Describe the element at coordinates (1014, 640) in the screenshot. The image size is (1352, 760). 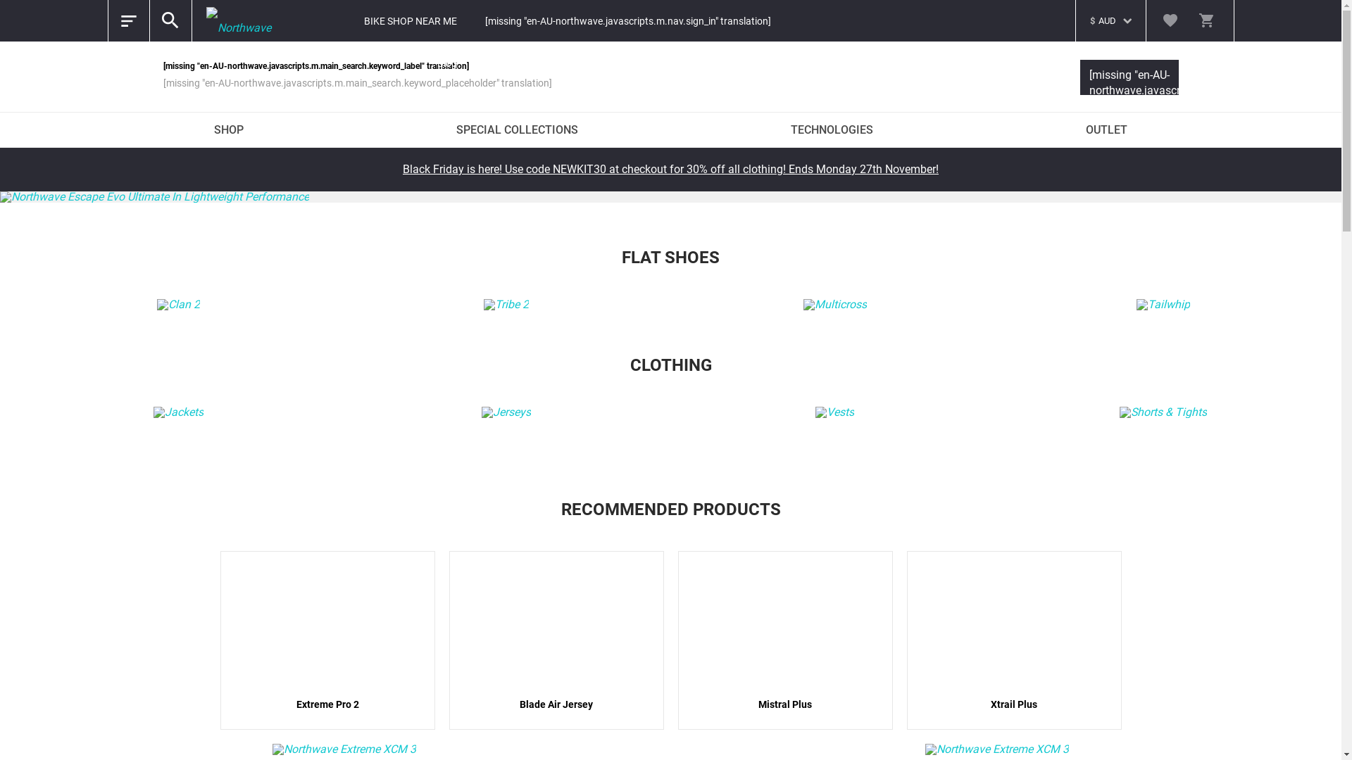
I see `Xtrail Plus` at that location.